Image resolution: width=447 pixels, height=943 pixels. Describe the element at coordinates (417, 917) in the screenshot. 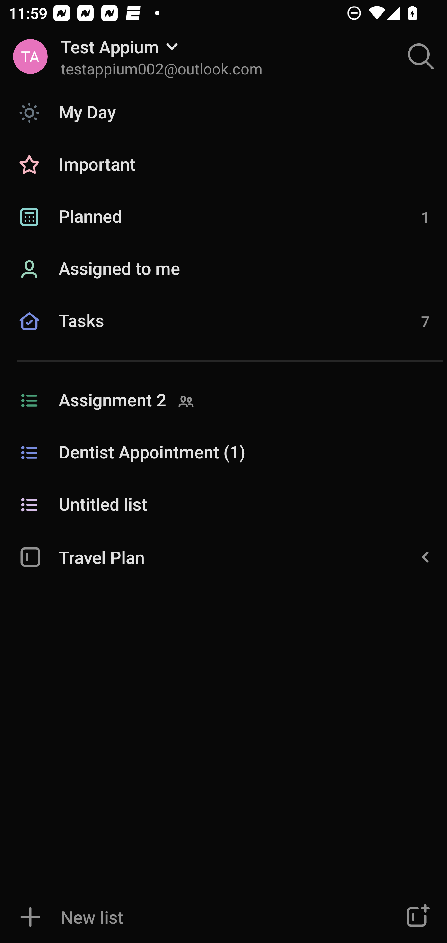

I see `Create group` at that location.